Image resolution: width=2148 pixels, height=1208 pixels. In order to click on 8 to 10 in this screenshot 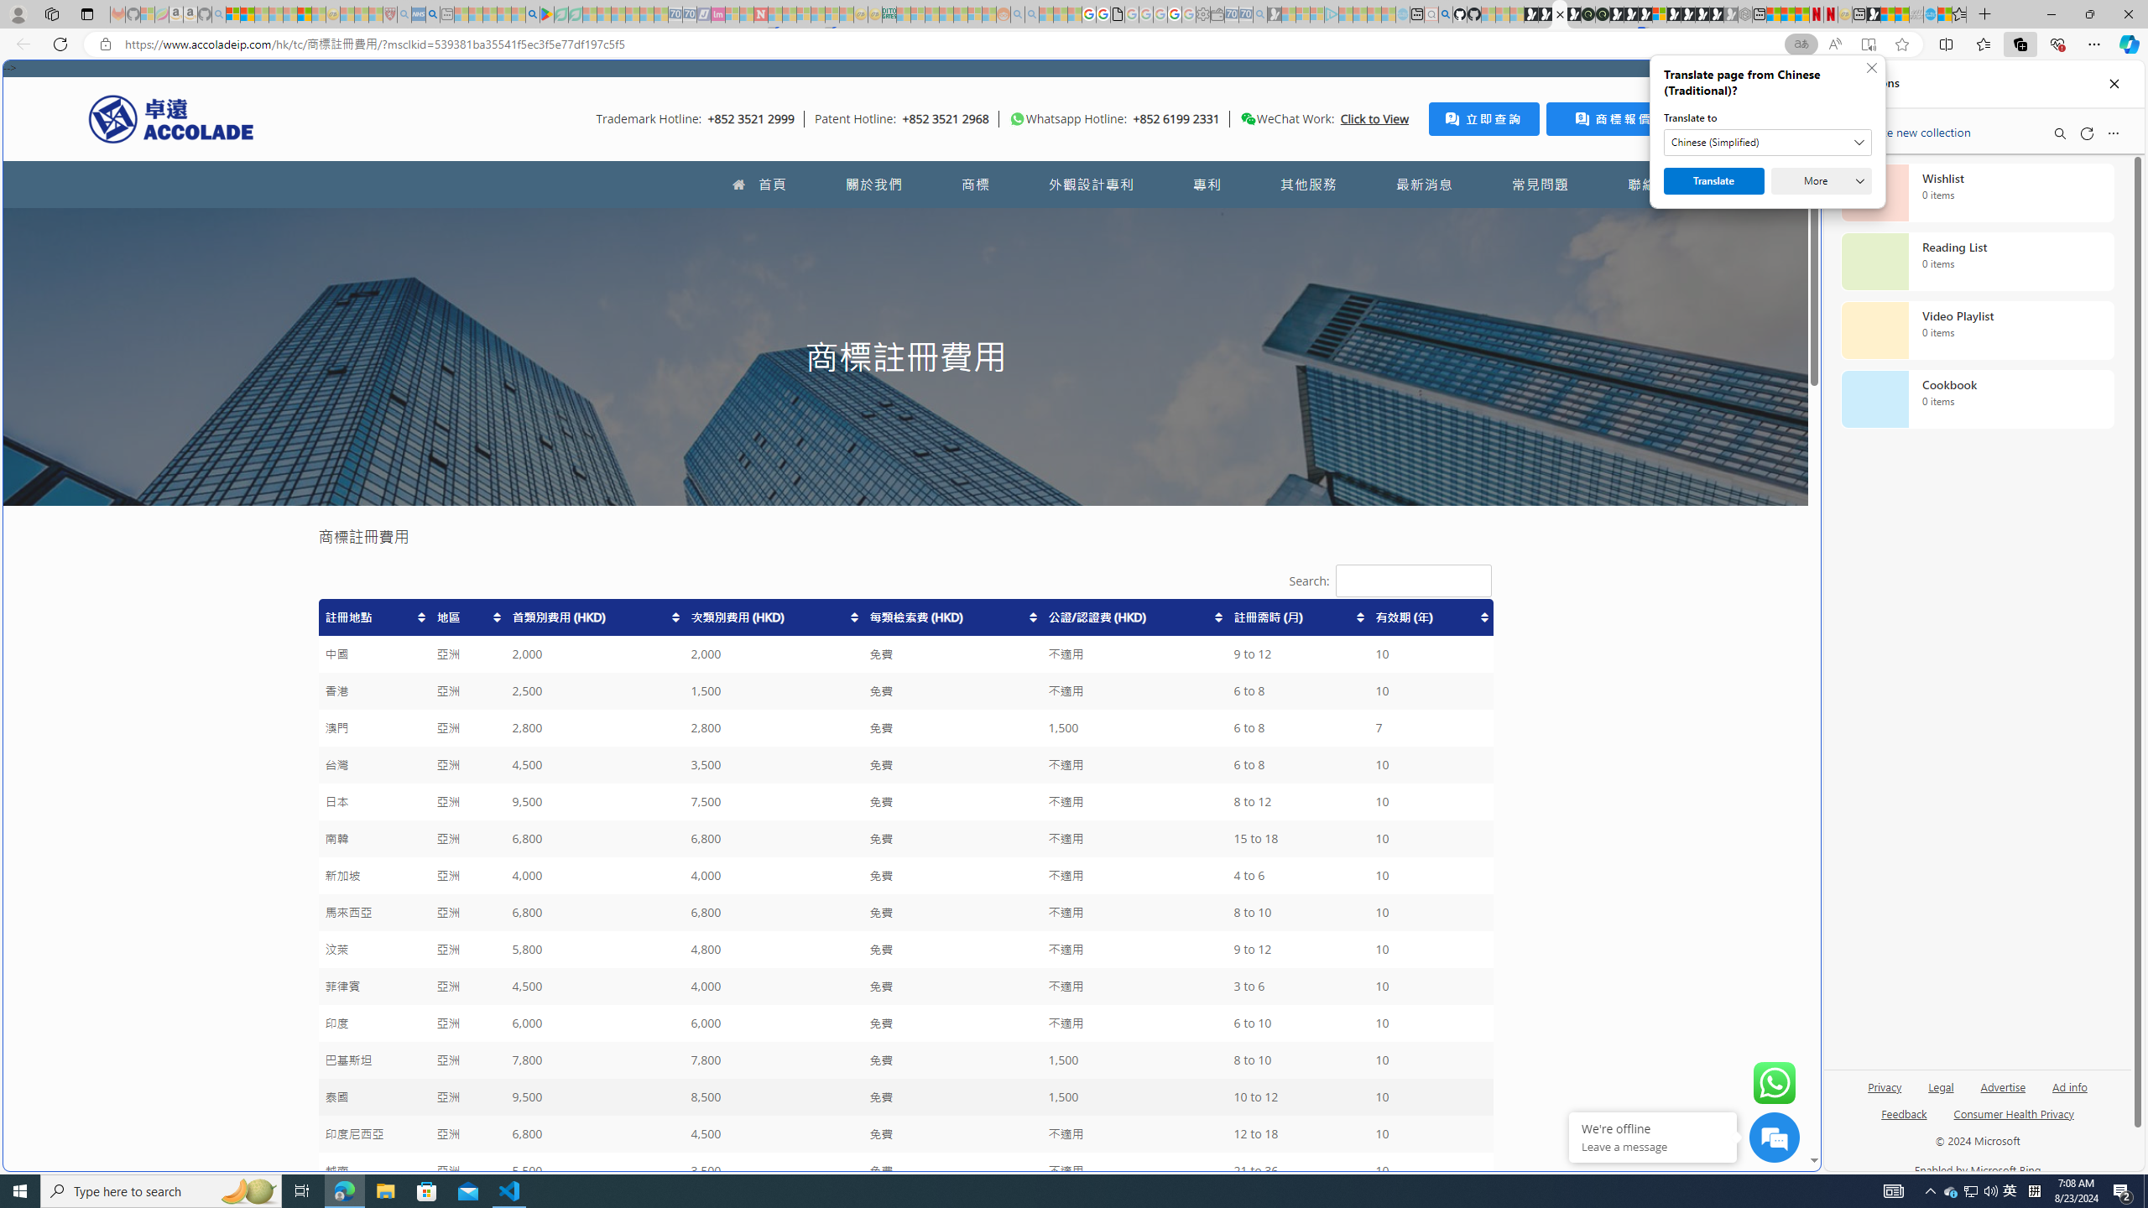, I will do `click(1298, 1060)`.